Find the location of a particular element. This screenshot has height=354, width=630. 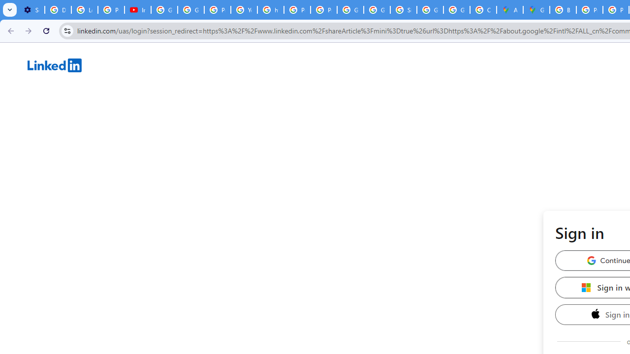

YouTube is located at coordinates (244, 10).